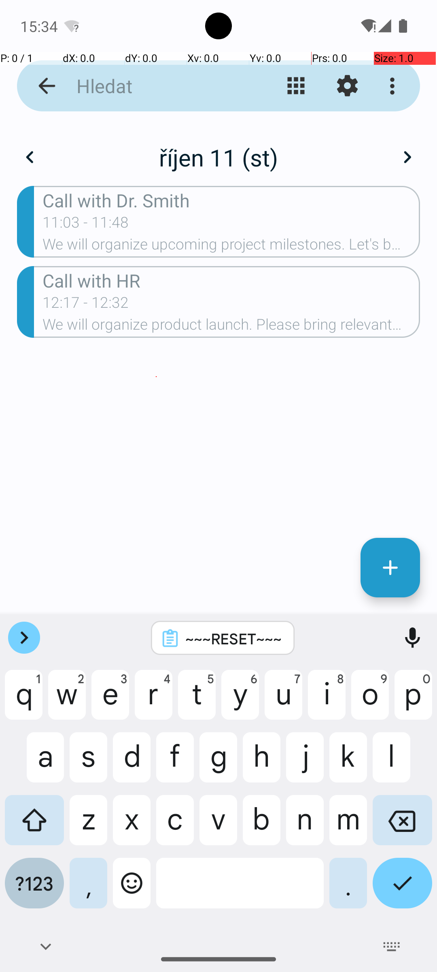  I want to click on We will organize product launch. Please bring relevant documents., so click(231, 326).